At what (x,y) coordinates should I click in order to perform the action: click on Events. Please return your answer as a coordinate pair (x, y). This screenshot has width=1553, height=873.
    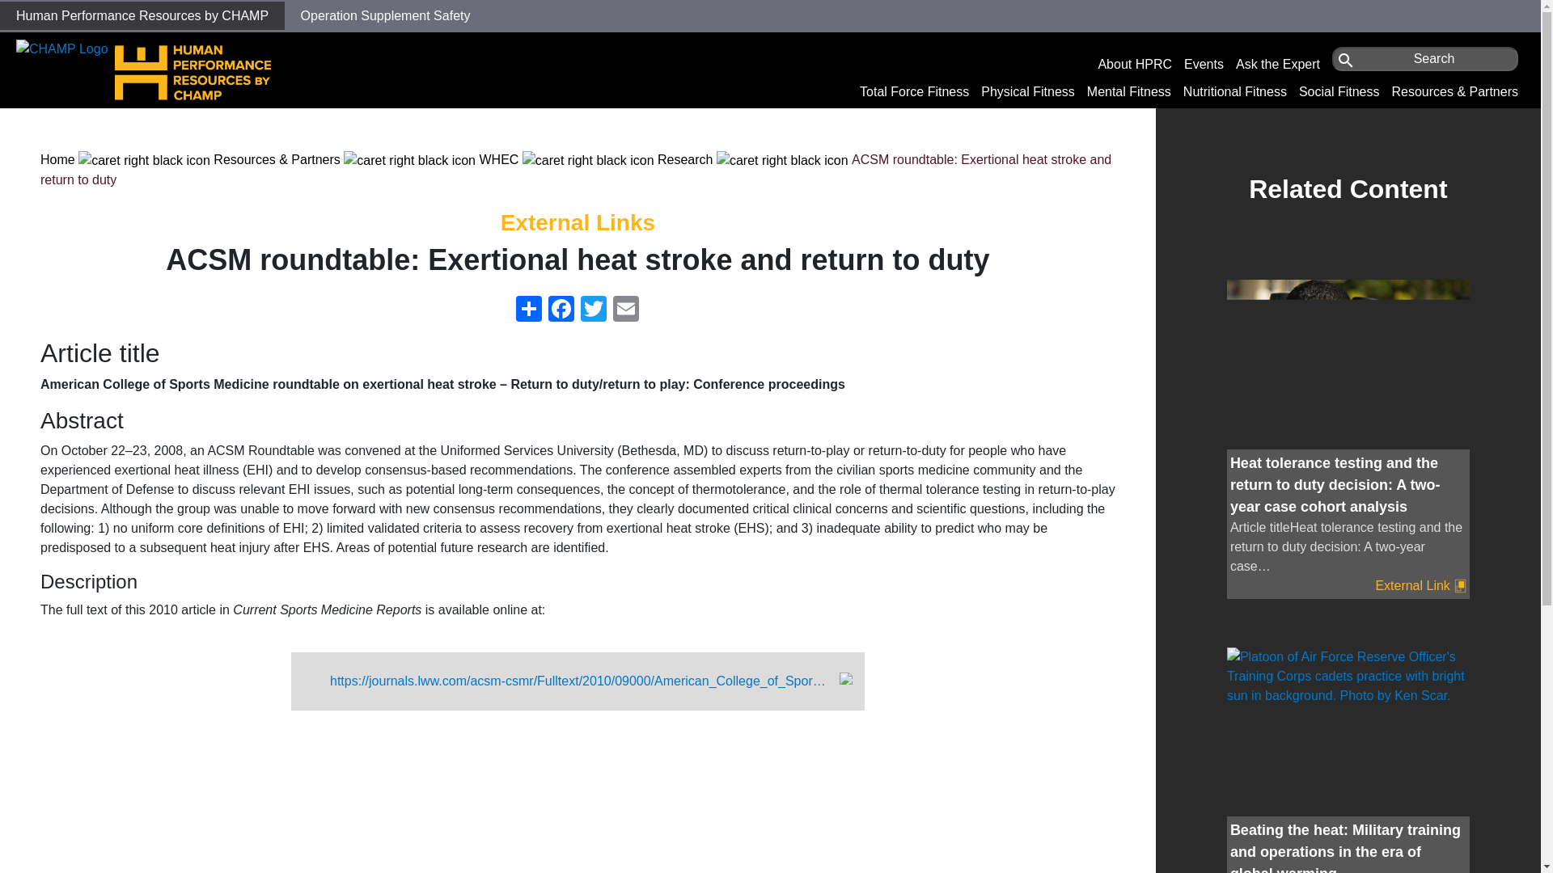
    Looking at the image, I should click on (1204, 64).